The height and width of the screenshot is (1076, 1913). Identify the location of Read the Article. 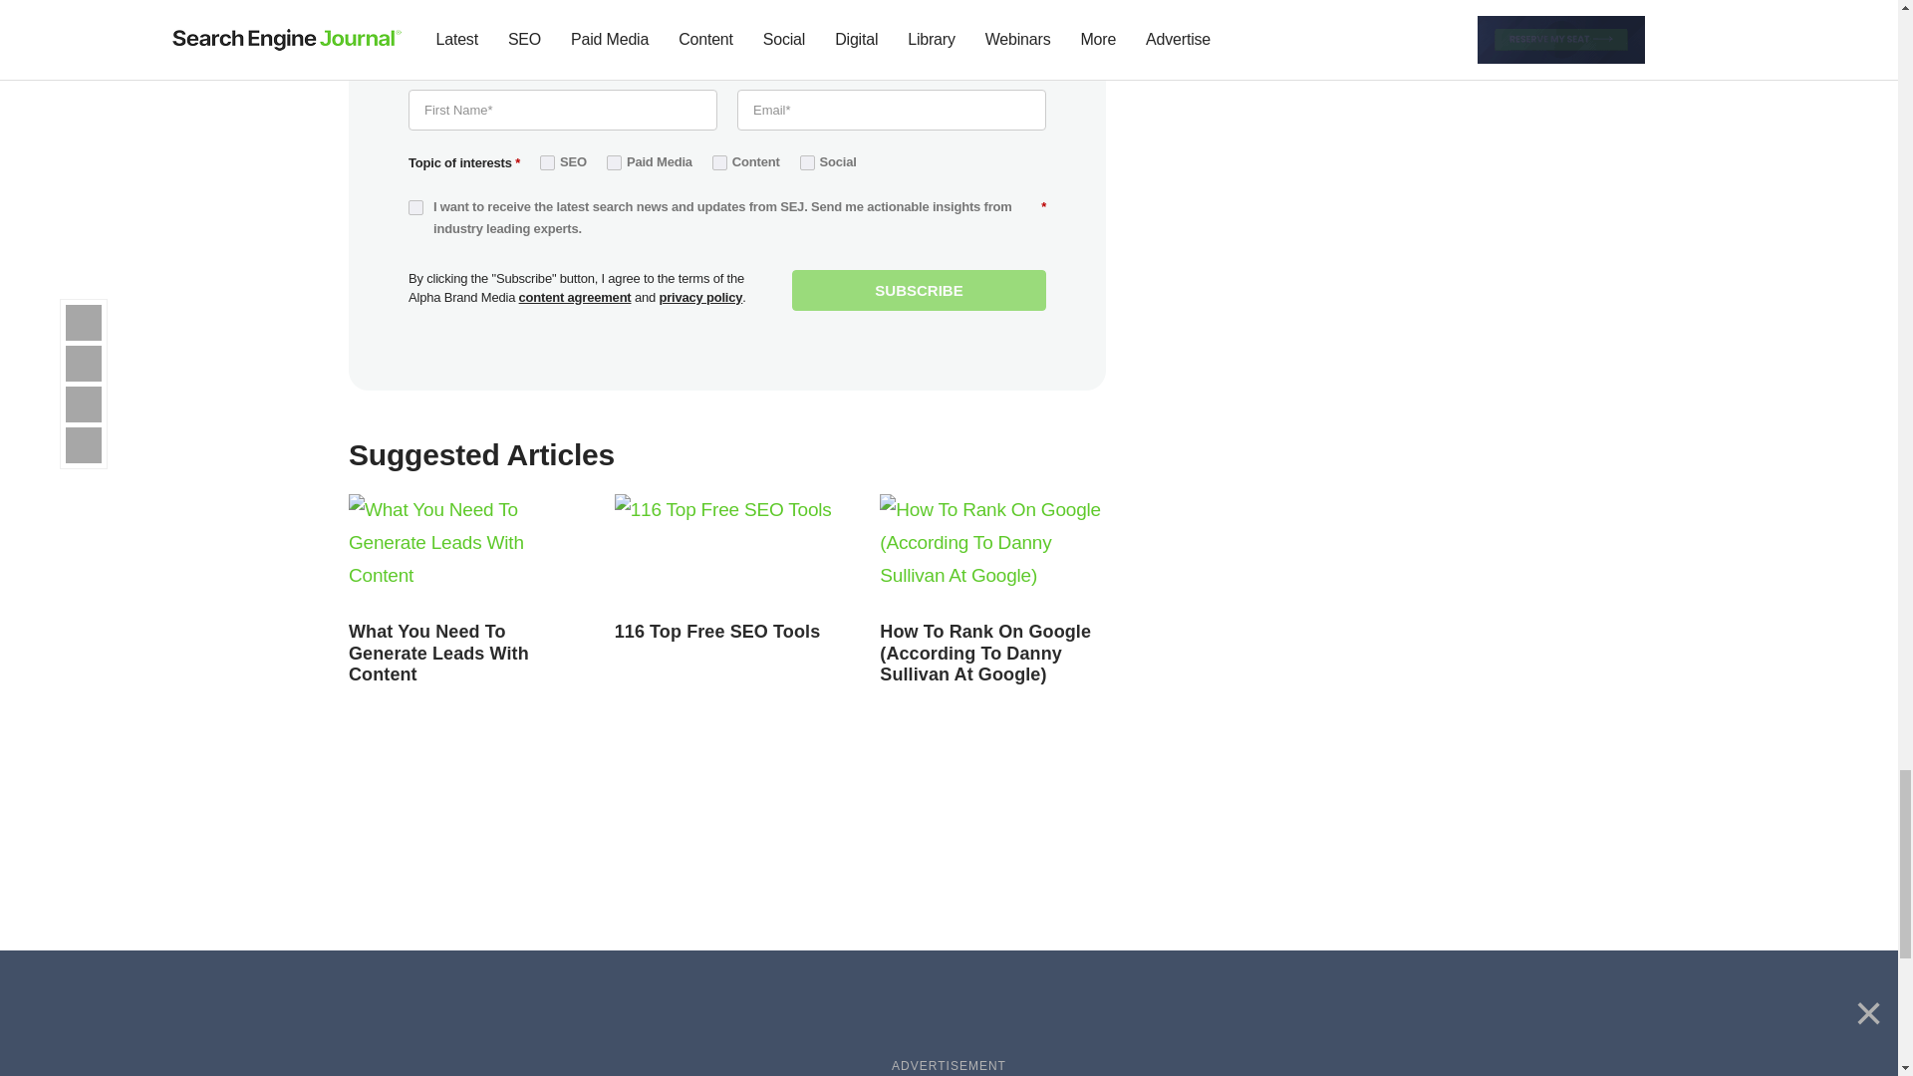
(992, 552).